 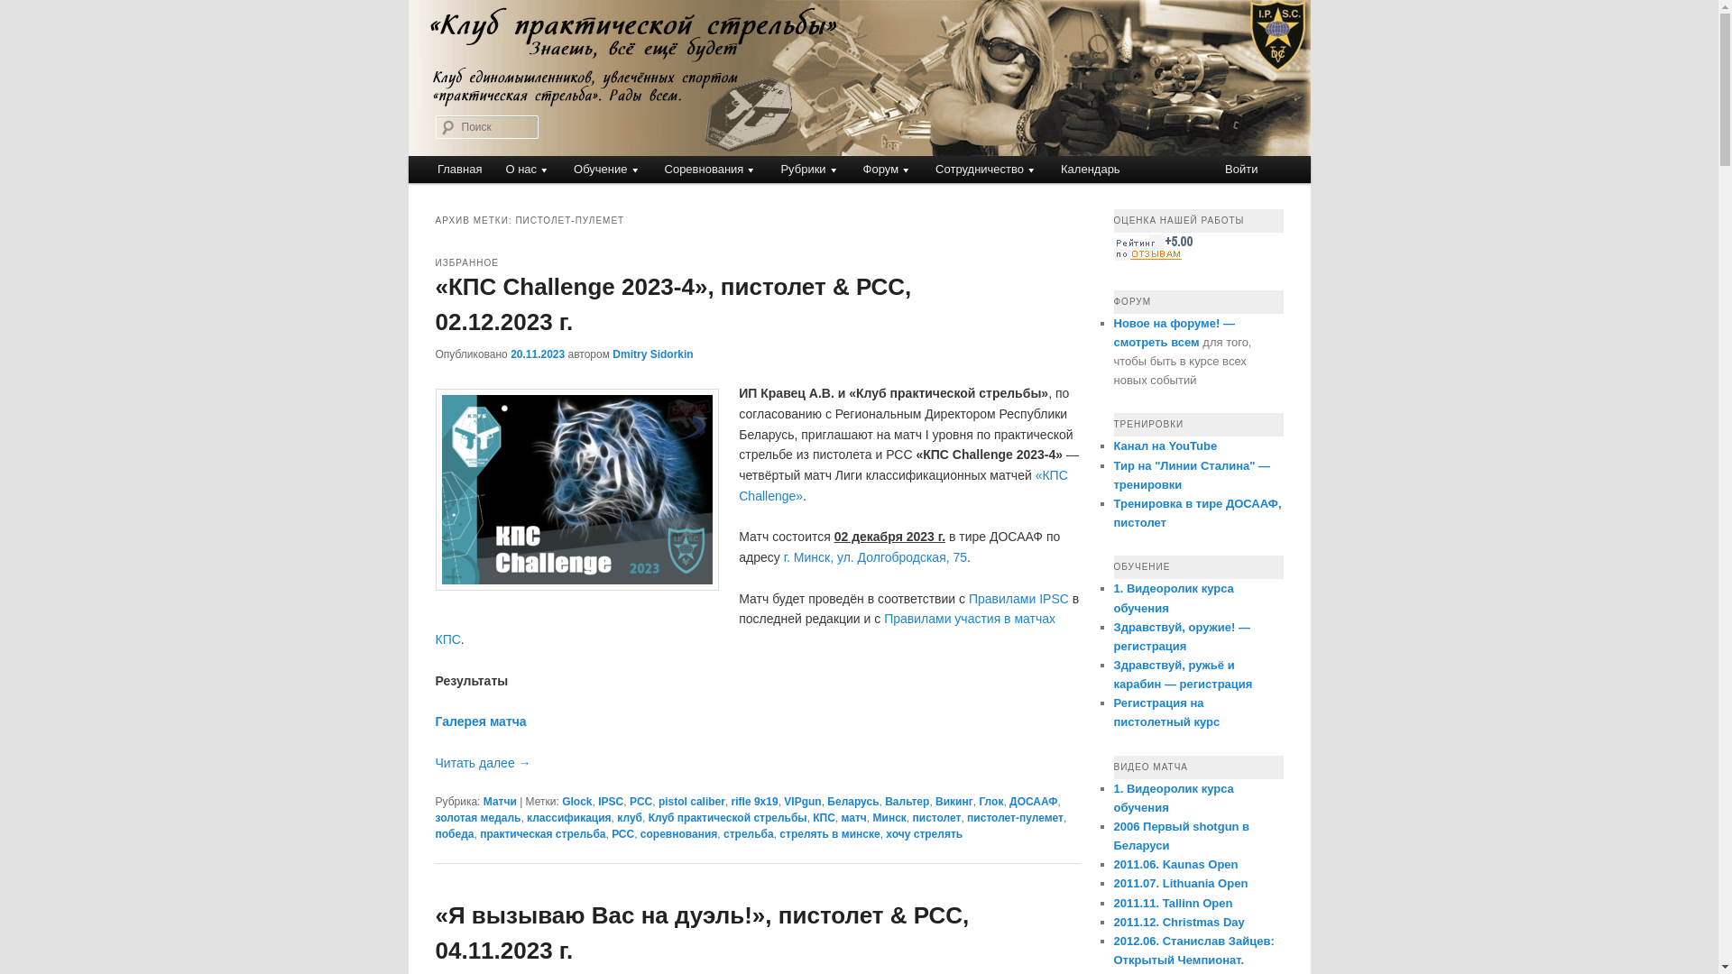 What do you see at coordinates (538, 354) in the screenshot?
I see `20.11.2023` at bounding box center [538, 354].